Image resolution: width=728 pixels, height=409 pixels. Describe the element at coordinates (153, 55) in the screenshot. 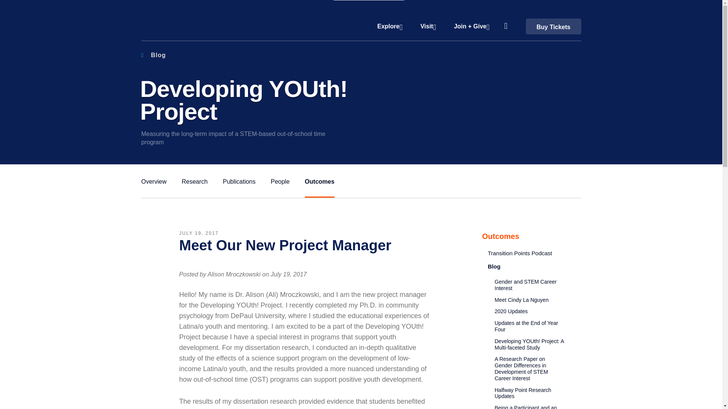

I see `Blog` at that location.